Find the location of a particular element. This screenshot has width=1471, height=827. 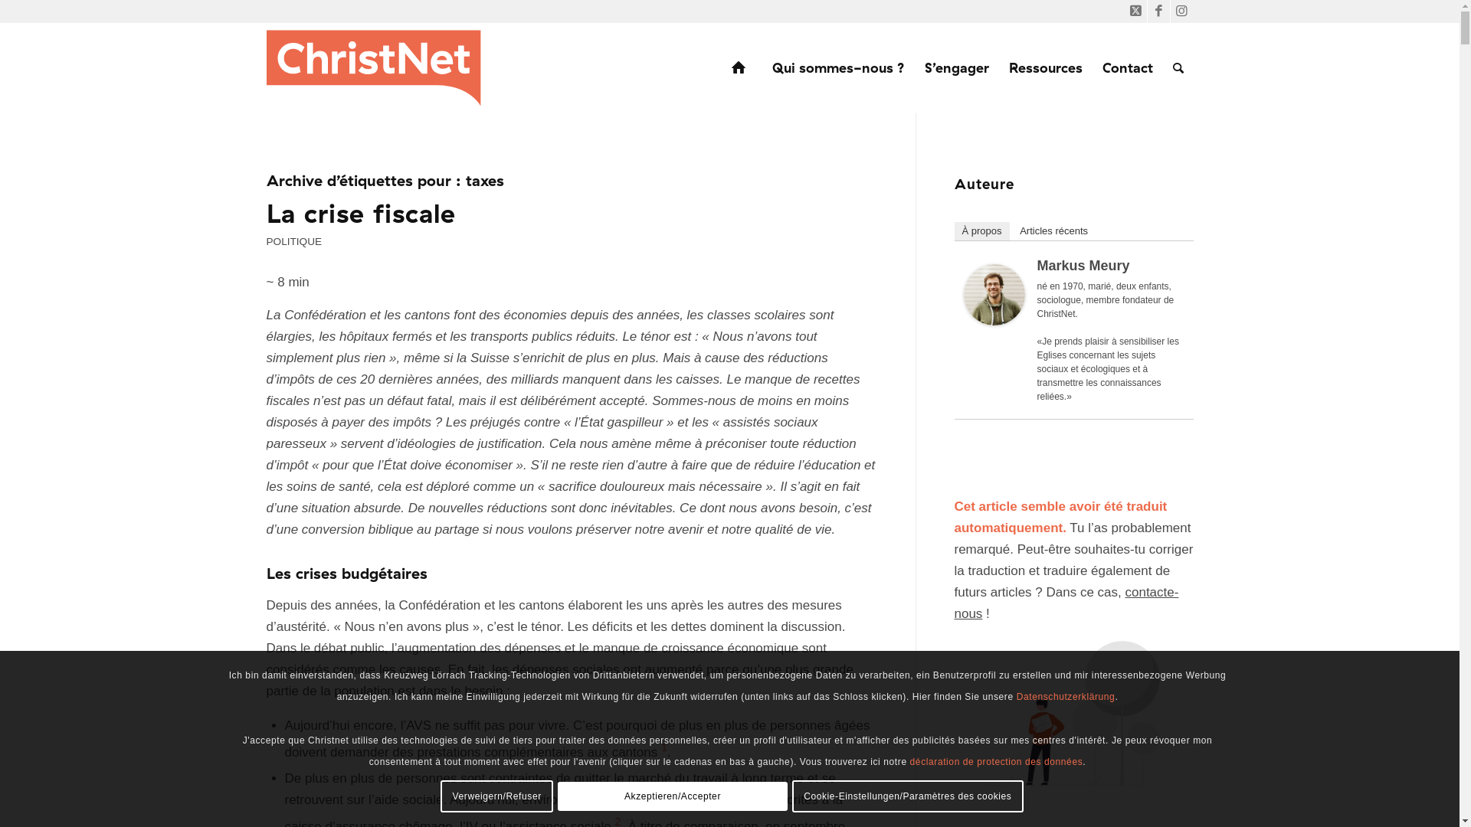

1 is located at coordinates (664, 747).